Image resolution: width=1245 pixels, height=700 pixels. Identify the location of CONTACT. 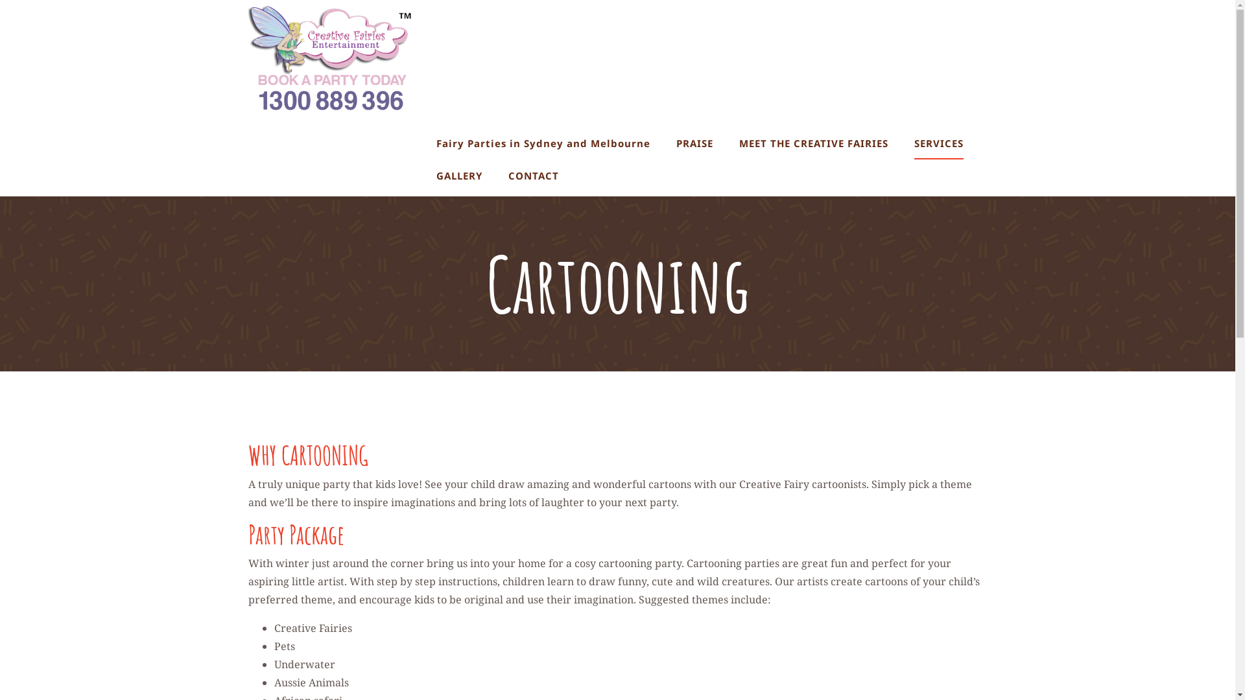
(534, 176).